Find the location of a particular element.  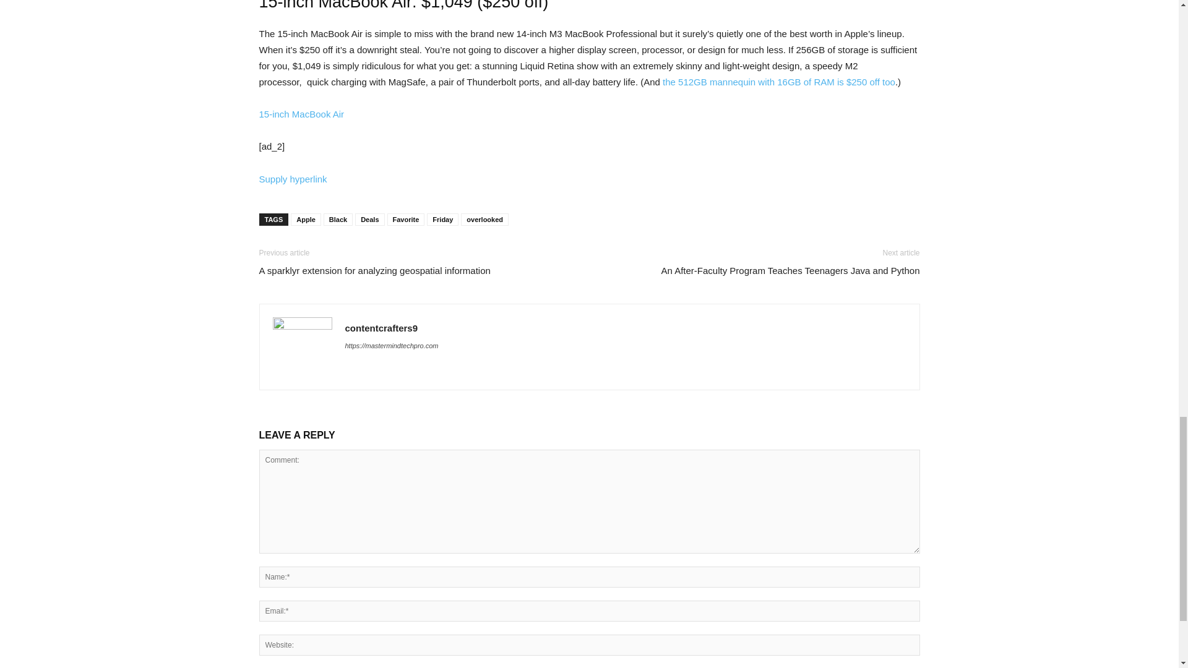

A sparklyr extension for analyzing geospatial information is located at coordinates (374, 270).